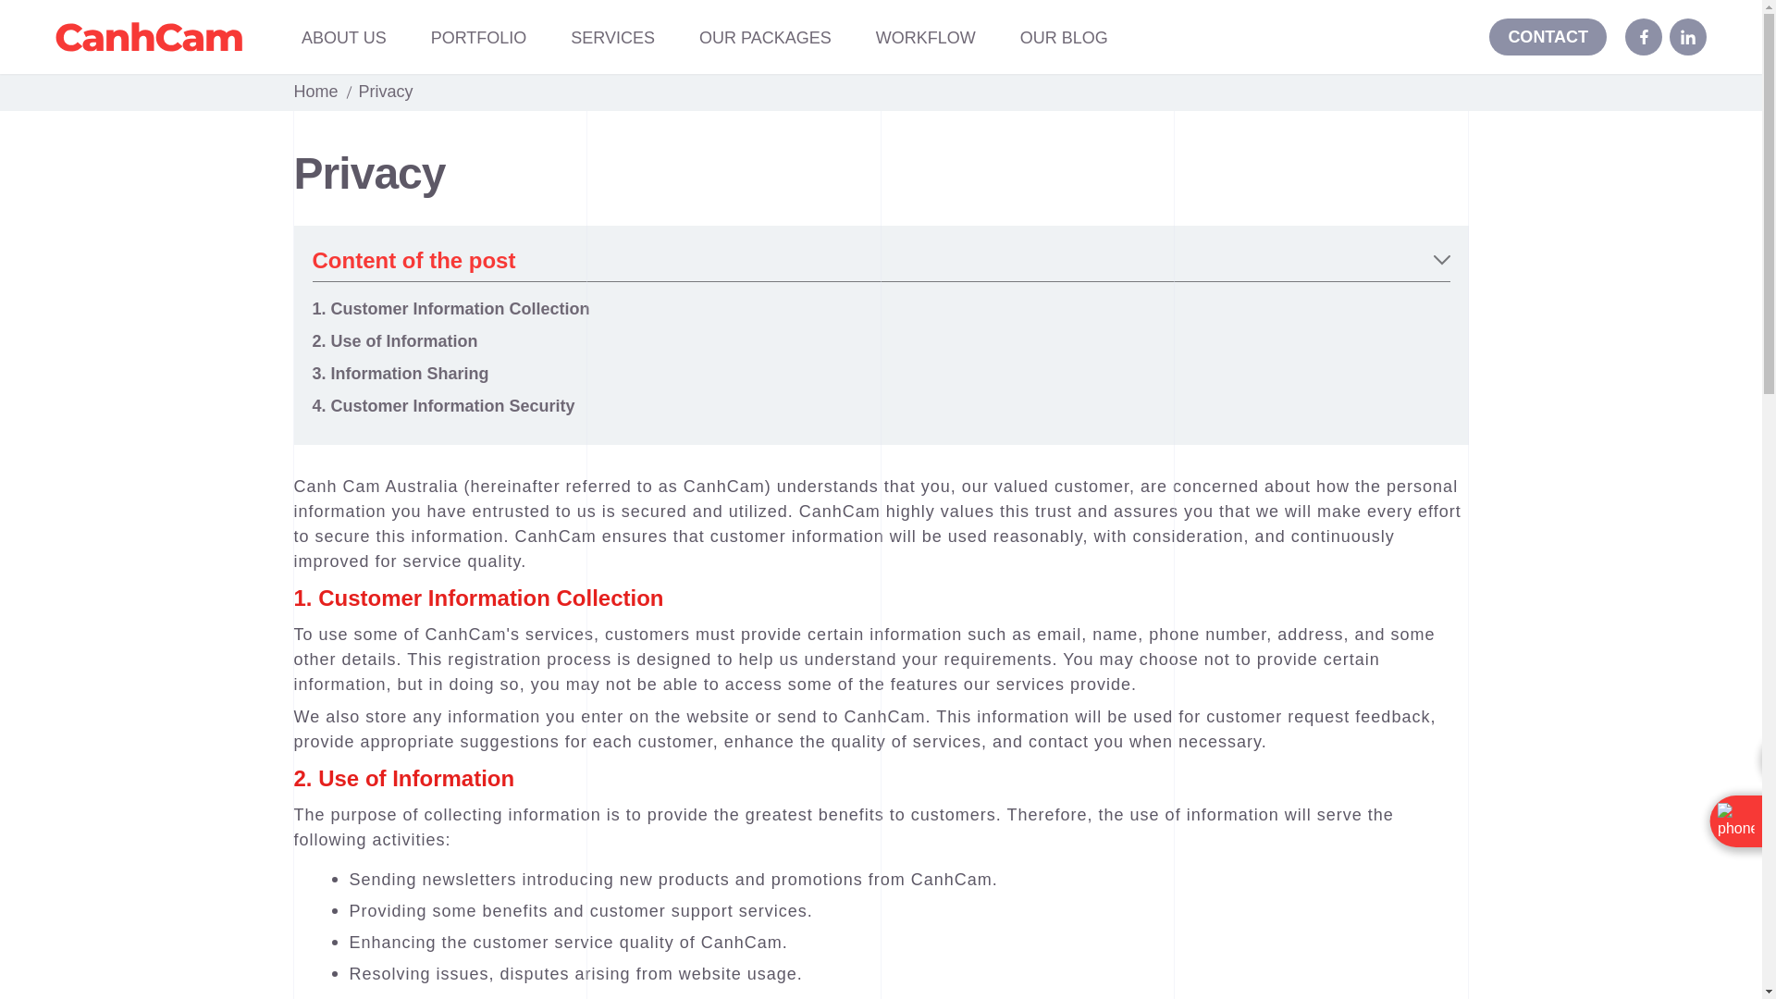 The image size is (1776, 999). I want to click on OUR PACKAGES, so click(765, 39).